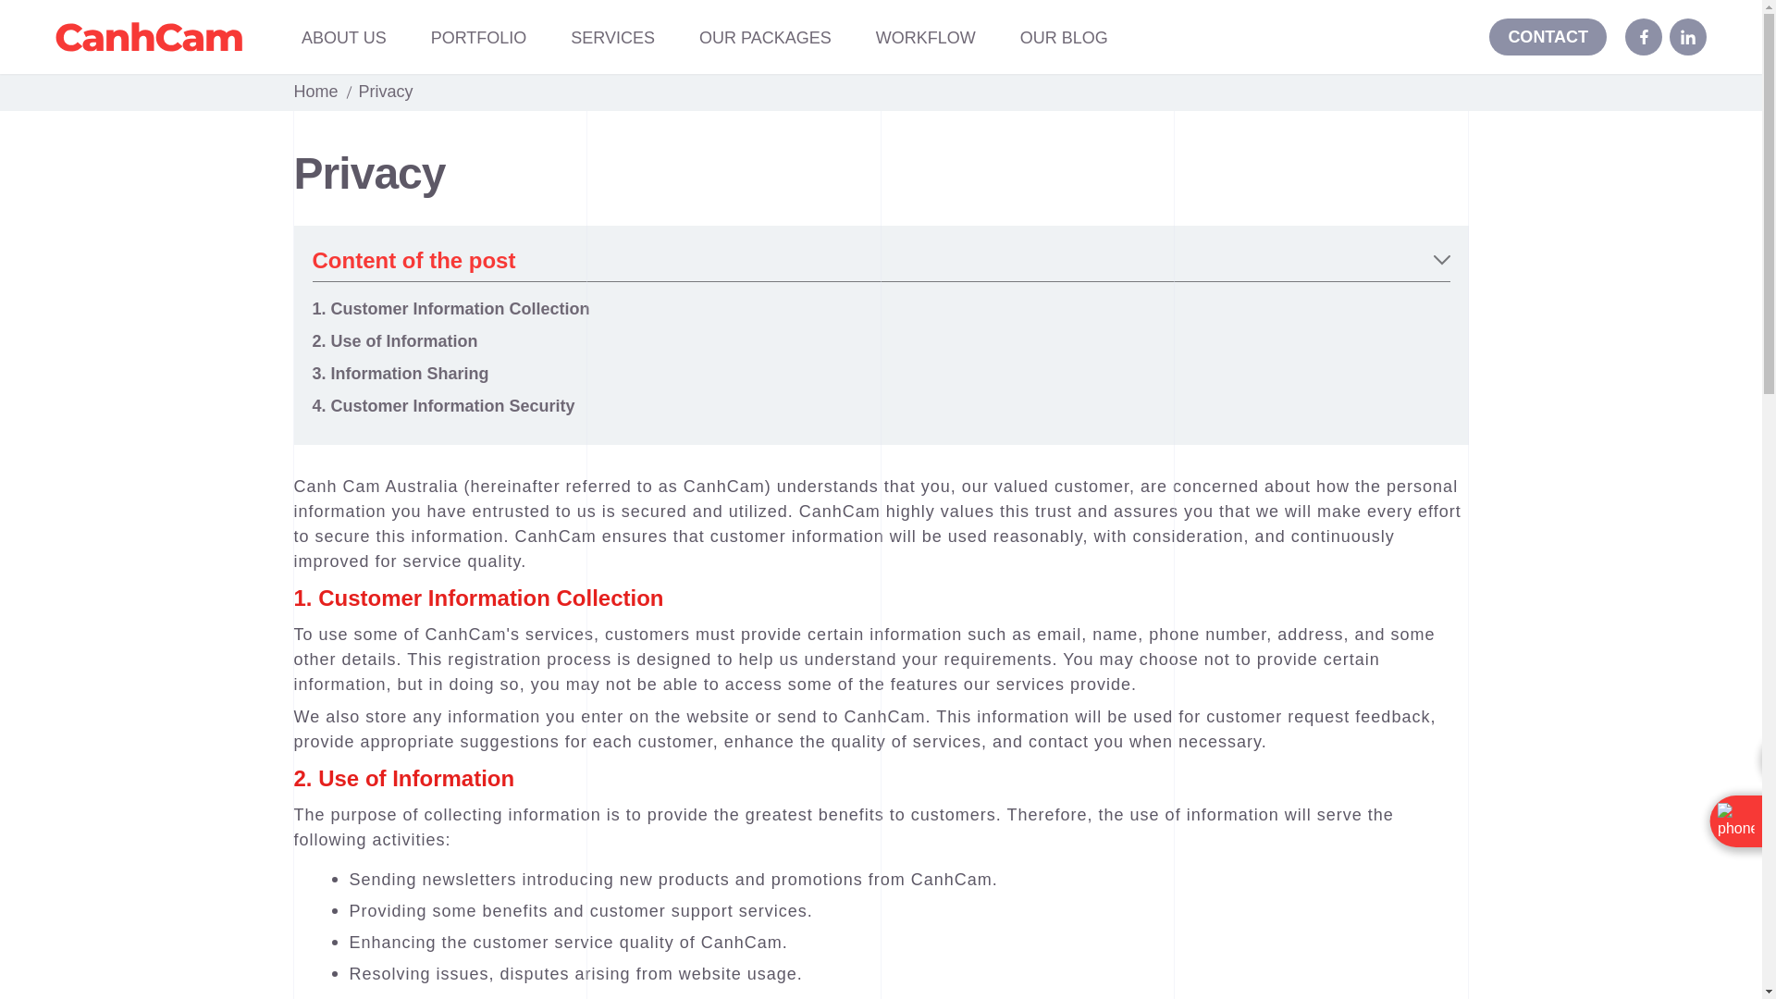 The image size is (1776, 999). I want to click on OUR PACKAGES, so click(765, 39).